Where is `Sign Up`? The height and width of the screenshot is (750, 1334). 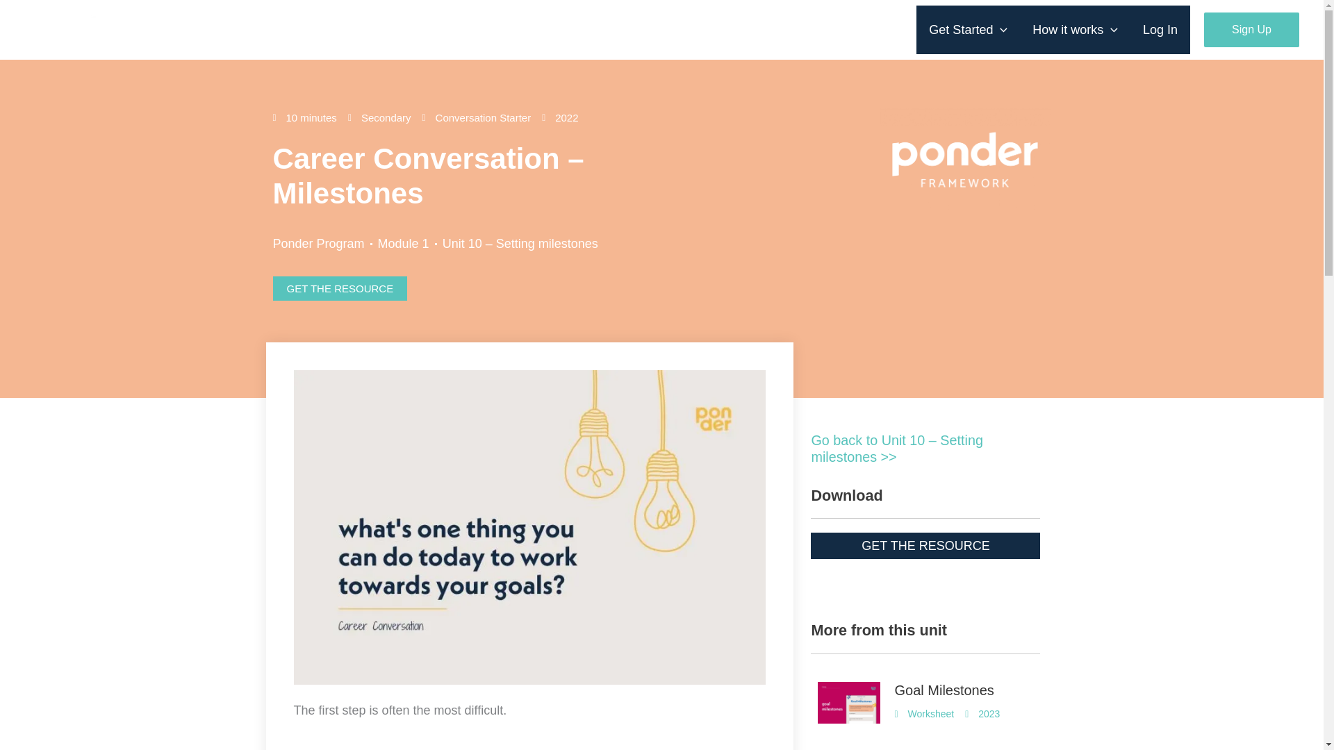 Sign Up is located at coordinates (1252, 30).